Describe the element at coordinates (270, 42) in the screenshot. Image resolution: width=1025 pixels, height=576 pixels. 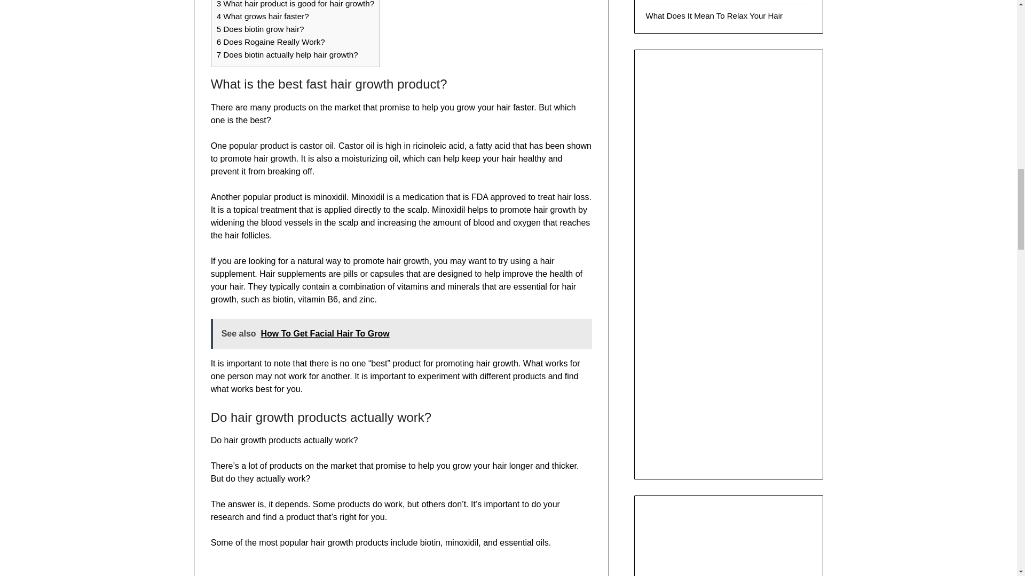
I see `6 Does Rogaine Really Work?` at that location.